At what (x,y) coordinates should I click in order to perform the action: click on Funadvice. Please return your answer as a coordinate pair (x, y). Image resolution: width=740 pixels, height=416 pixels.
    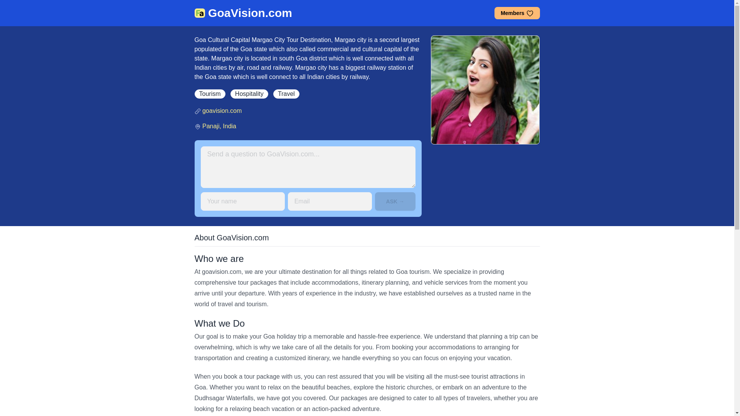
    Looking at the image, I should click on (199, 13).